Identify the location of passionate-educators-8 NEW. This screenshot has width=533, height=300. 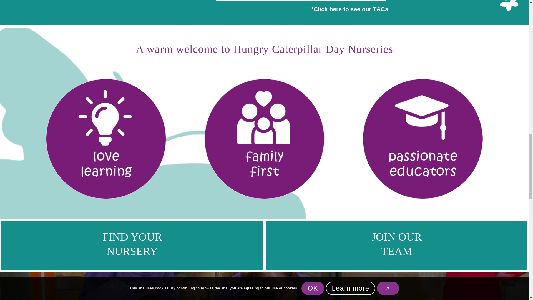
(423, 139).